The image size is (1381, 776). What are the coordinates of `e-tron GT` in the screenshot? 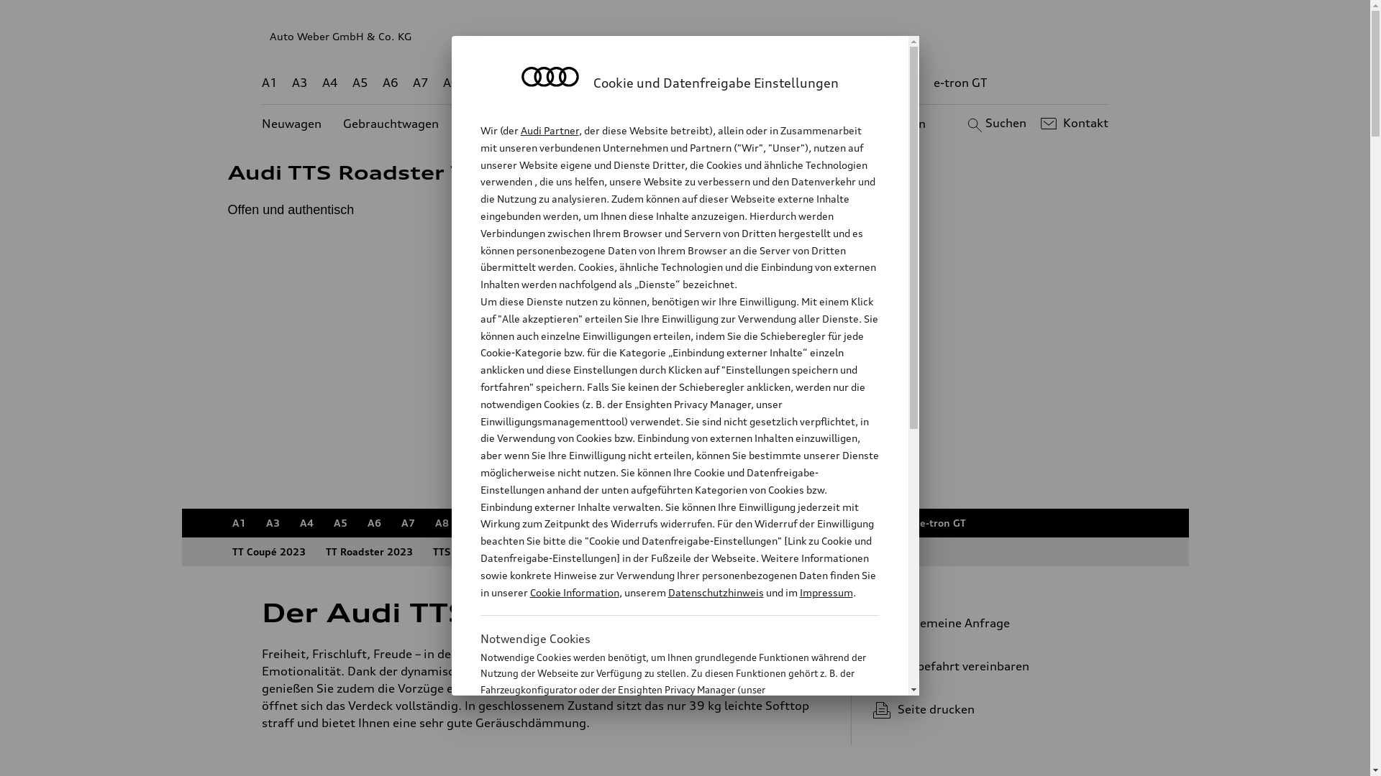 It's located at (942, 523).